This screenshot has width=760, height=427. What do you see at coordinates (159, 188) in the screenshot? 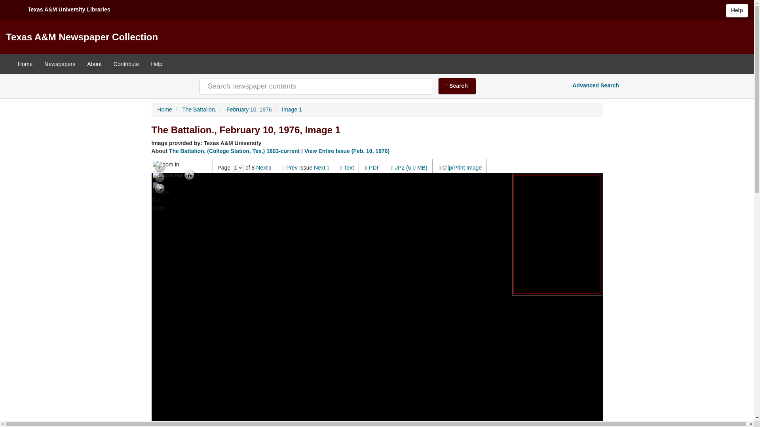
I see `Toggle full page` at bounding box center [159, 188].